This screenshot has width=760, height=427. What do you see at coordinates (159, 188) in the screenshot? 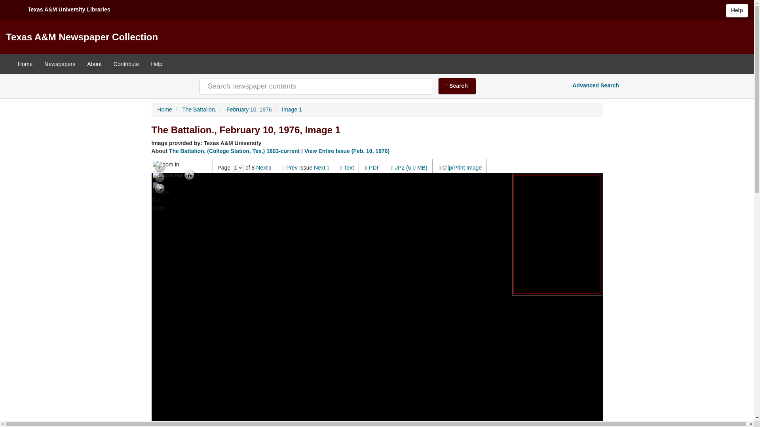
I see `Toggle full page` at bounding box center [159, 188].